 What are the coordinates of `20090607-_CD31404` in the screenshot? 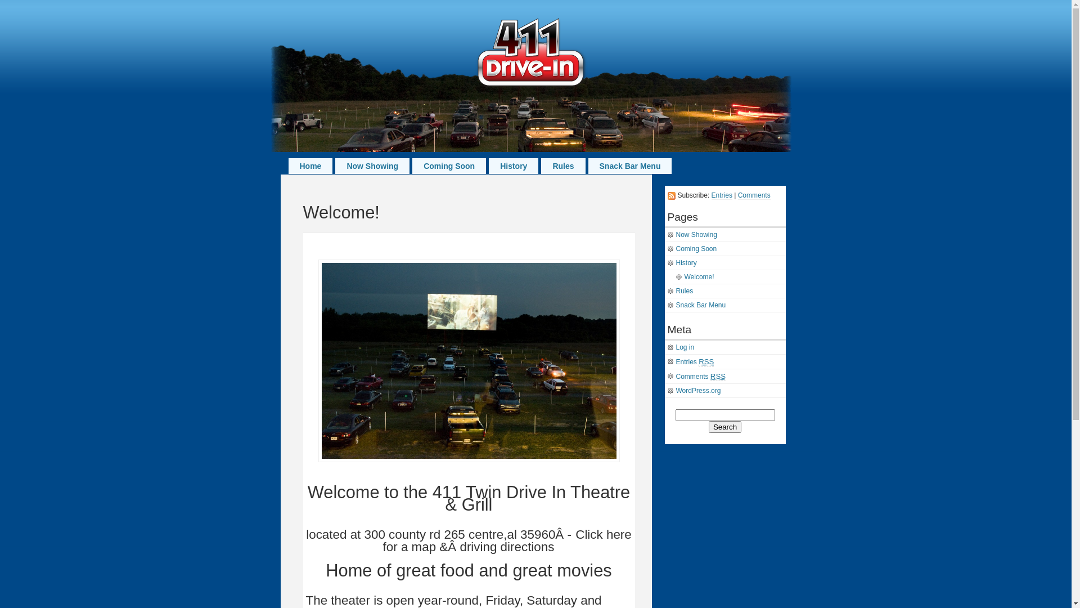 It's located at (469, 361).